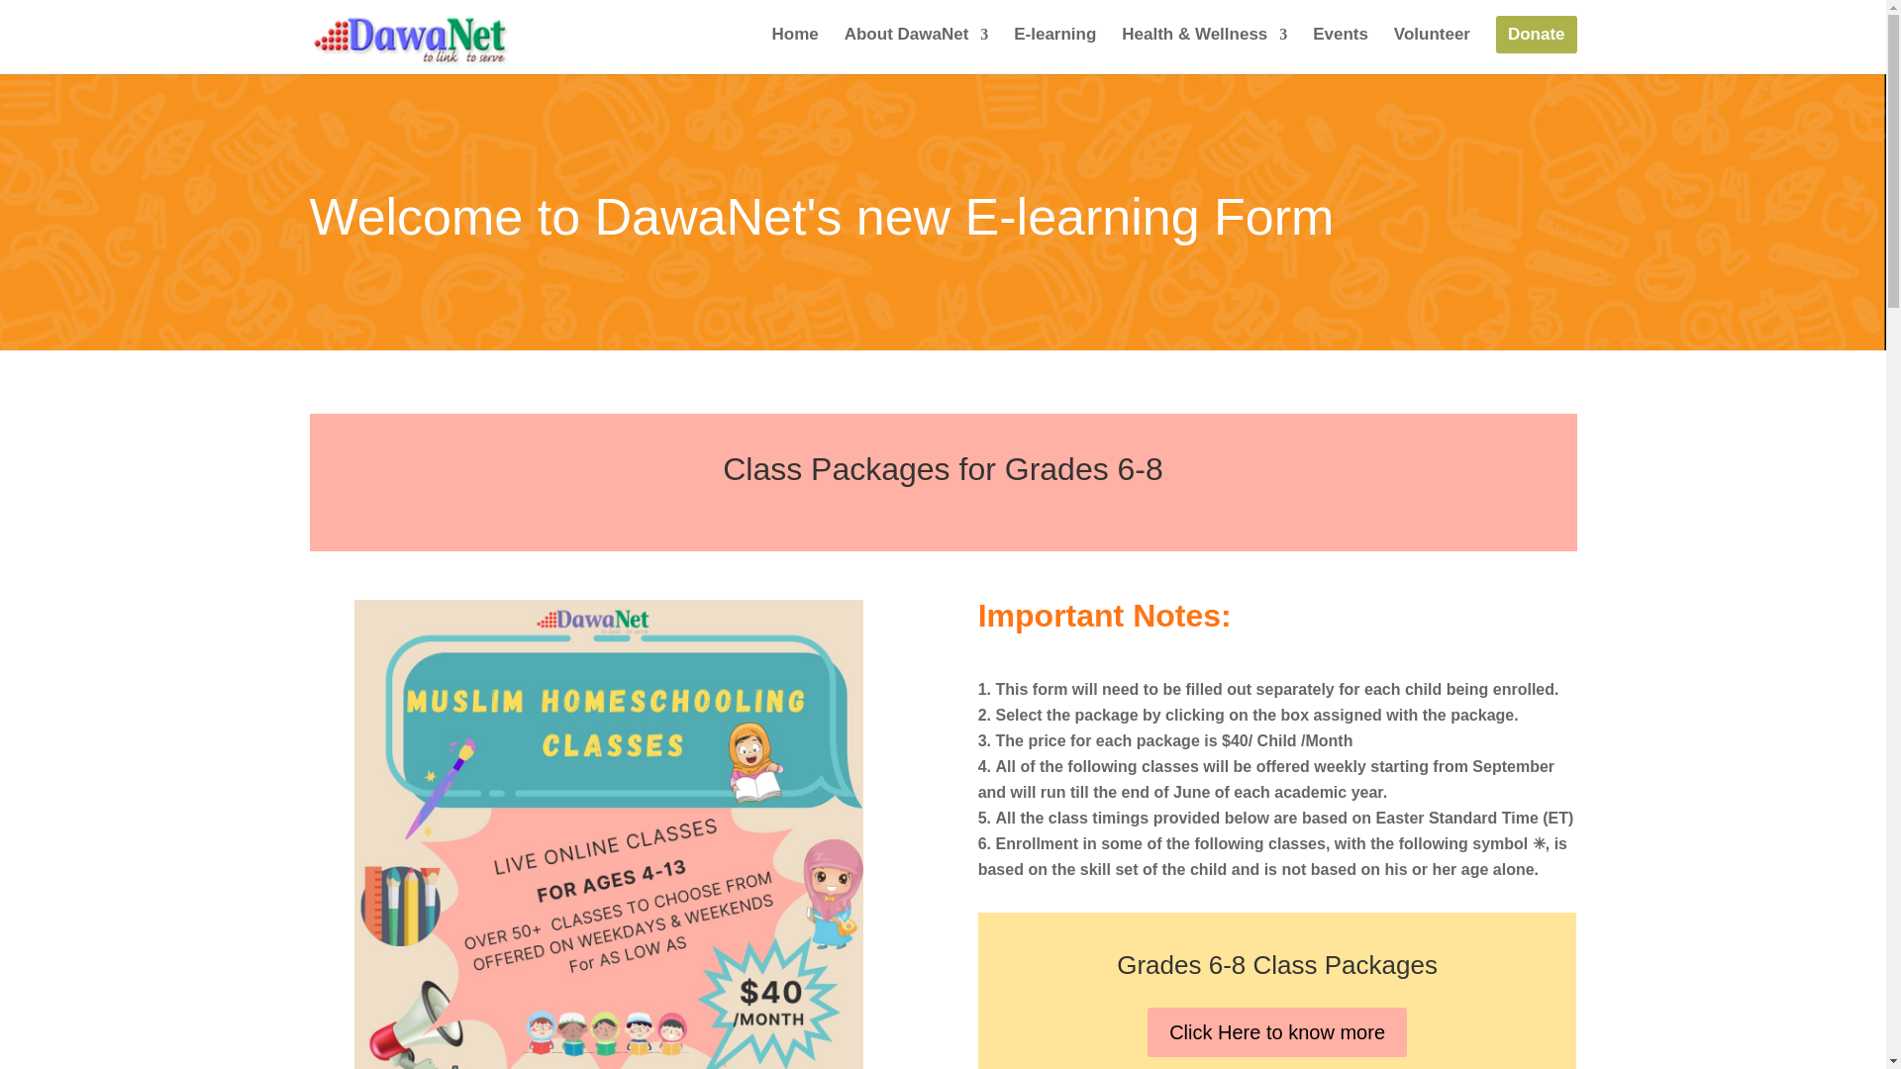 This screenshot has height=1069, width=1901. Describe the element at coordinates (1432, 50) in the screenshot. I see `Volunteer` at that location.